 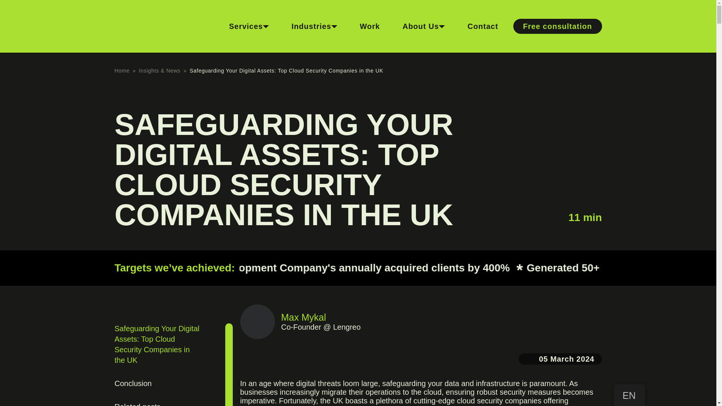 I want to click on LenGreo logo, so click(x=151, y=27).